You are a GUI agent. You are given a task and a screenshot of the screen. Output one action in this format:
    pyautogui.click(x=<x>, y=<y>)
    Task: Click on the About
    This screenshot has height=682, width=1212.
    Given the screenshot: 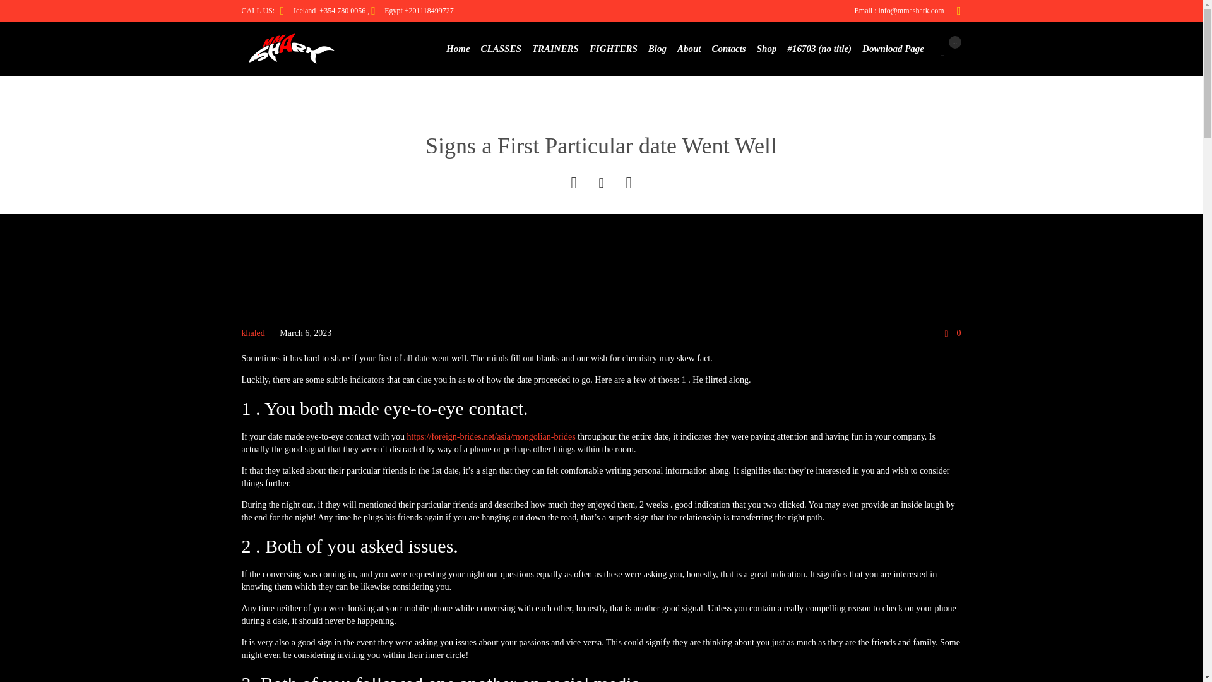 What is the action you would take?
    pyautogui.click(x=689, y=48)
    